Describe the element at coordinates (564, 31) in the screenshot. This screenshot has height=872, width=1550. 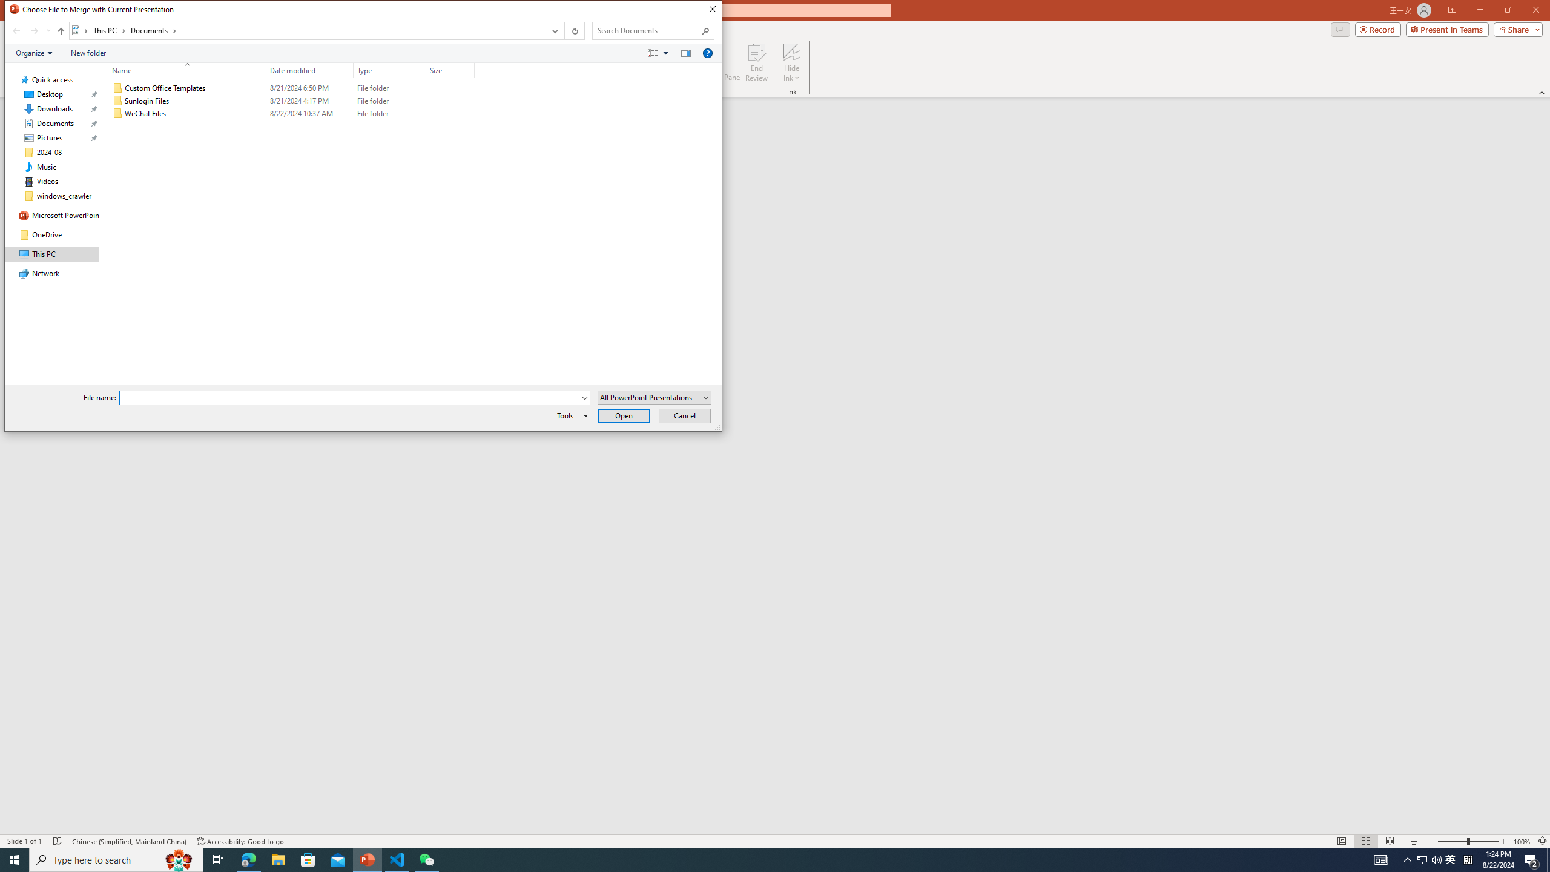
I see `Address band toolbar` at that location.